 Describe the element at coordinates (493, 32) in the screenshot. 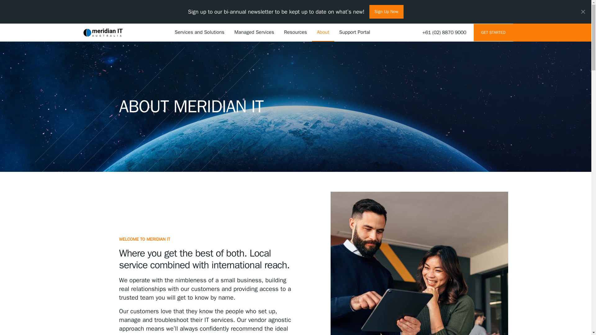

I see `GET STARTED` at that location.